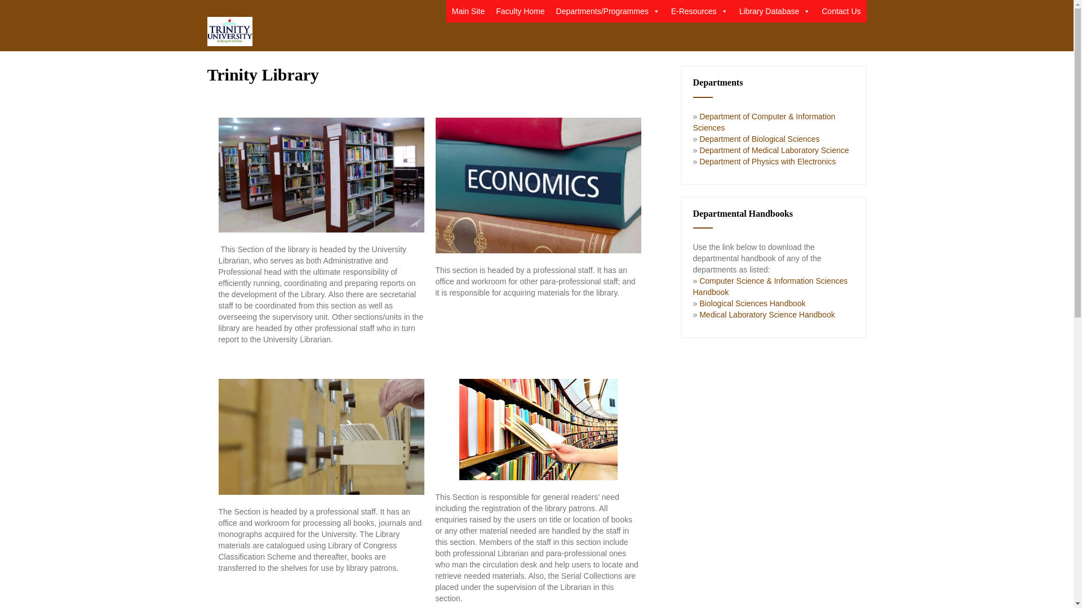  What do you see at coordinates (757, 138) in the screenshot?
I see `Department of Biological Sciences` at bounding box center [757, 138].